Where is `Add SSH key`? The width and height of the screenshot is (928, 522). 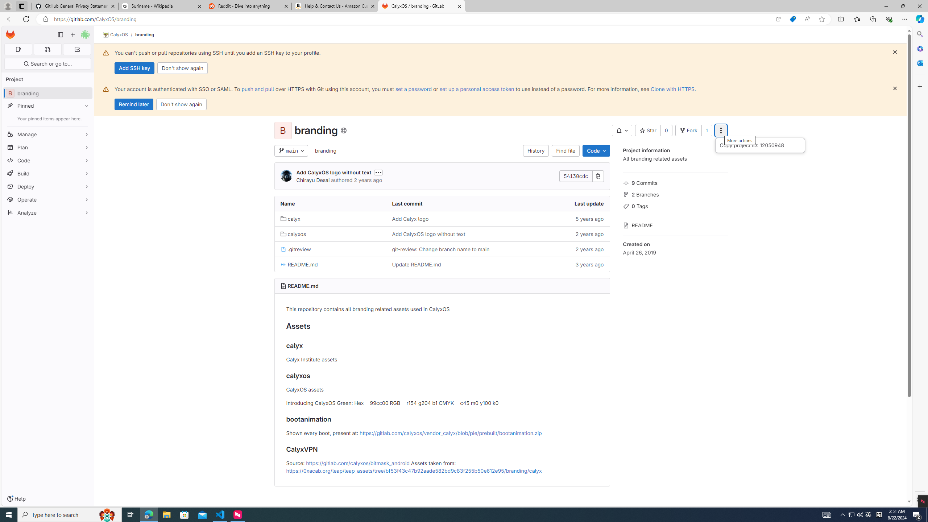 Add SSH key is located at coordinates (134, 68).